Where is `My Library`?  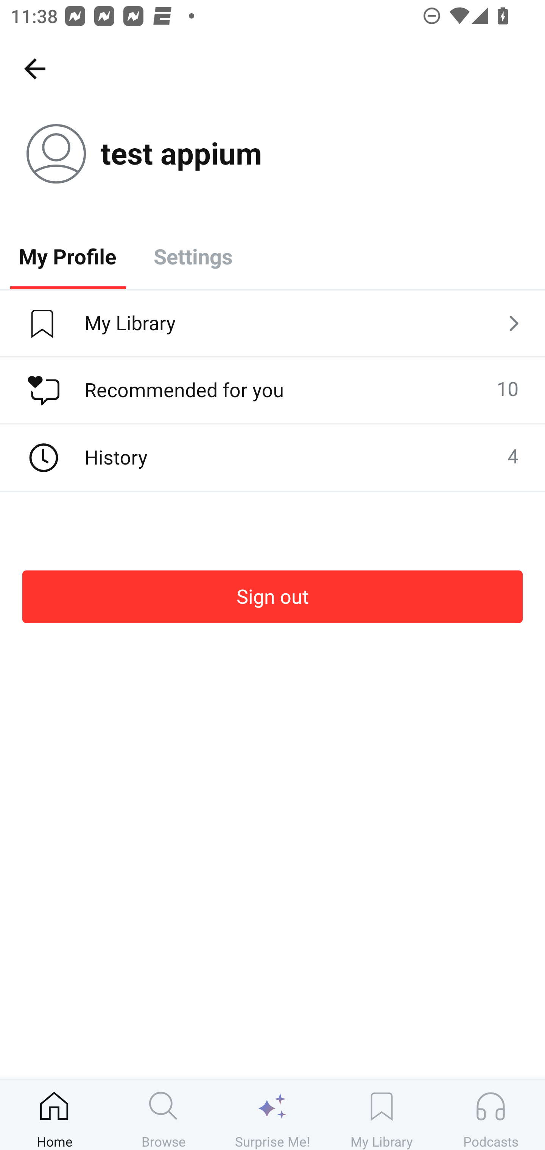
My Library is located at coordinates (272, 324).